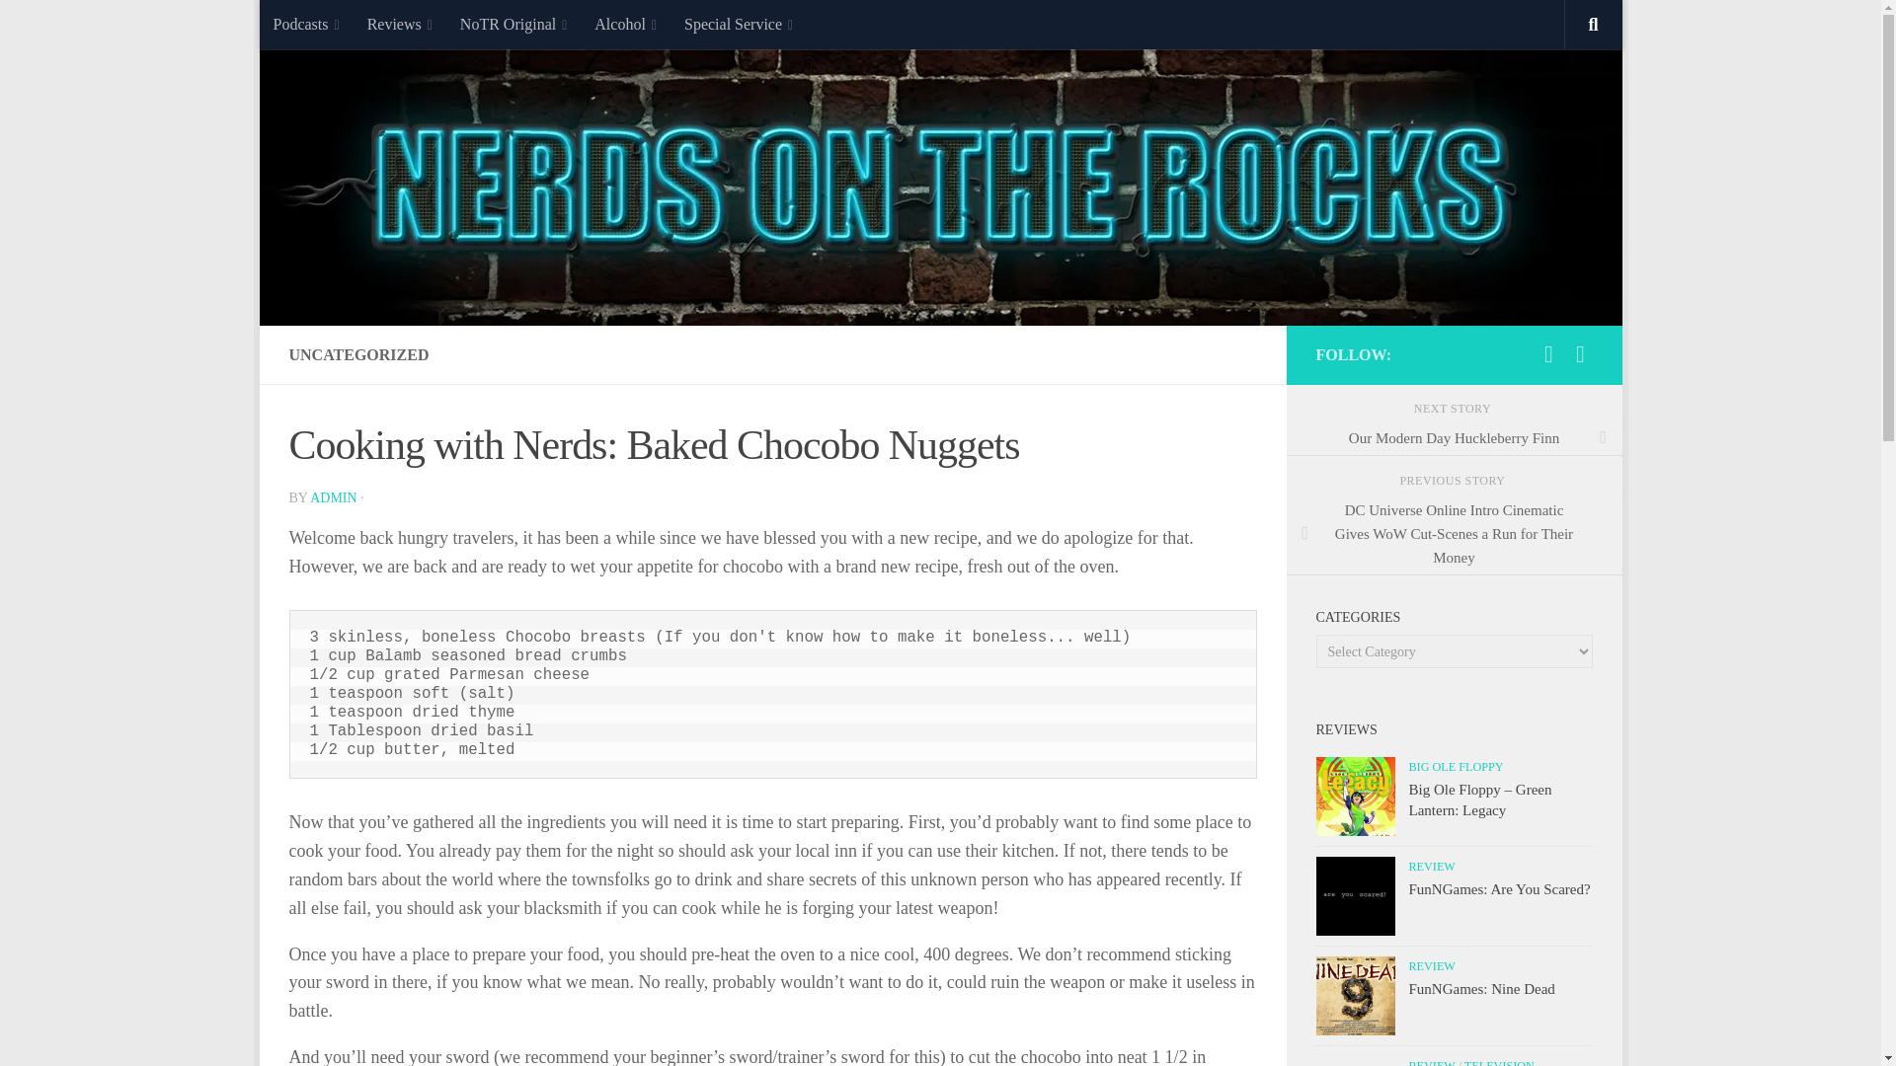 The image size is (1896, 1066). Describe the element at coordinates (1580, 353) in the screenshot. I see `Follow us on Facebook-square` at that location.